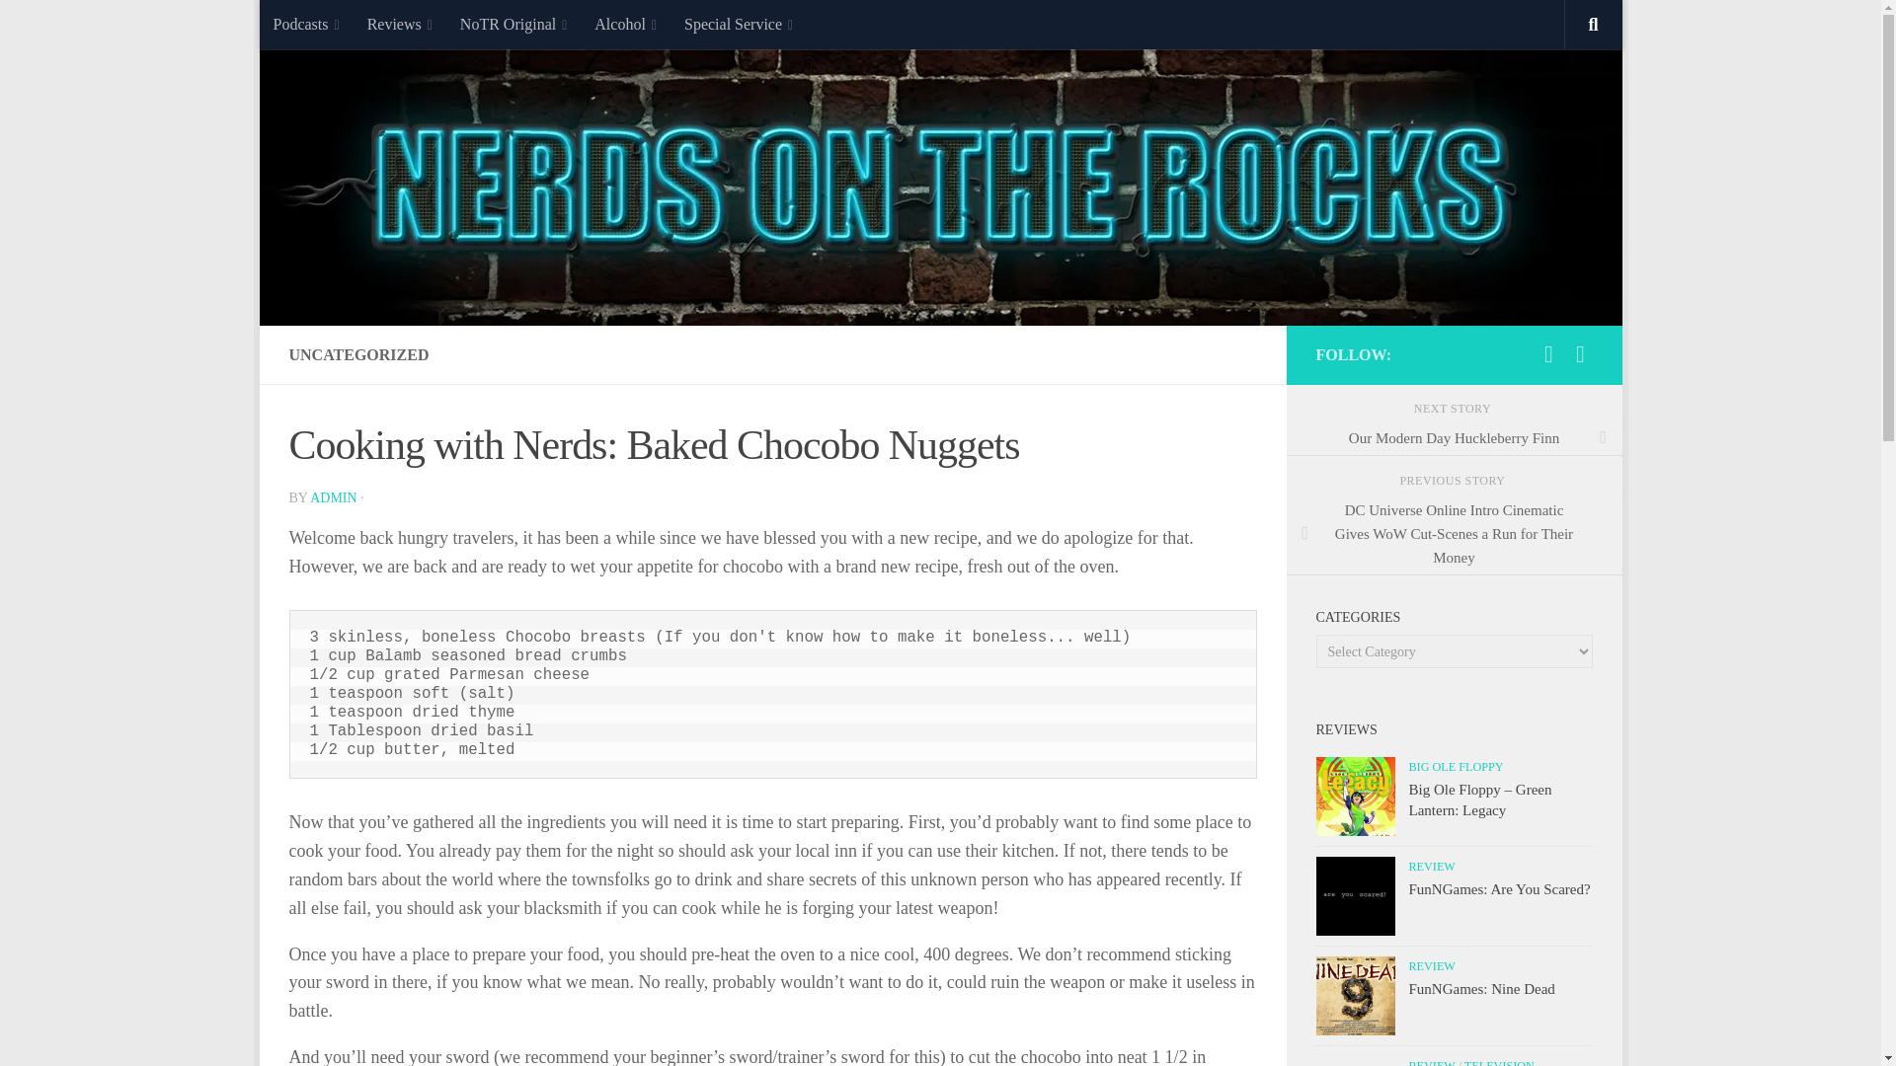 The image size is (1896, 1066). Describe the element at coordinates (1580, 353) in the screenshot. I see `Follow us on Facebook-square` at that location.